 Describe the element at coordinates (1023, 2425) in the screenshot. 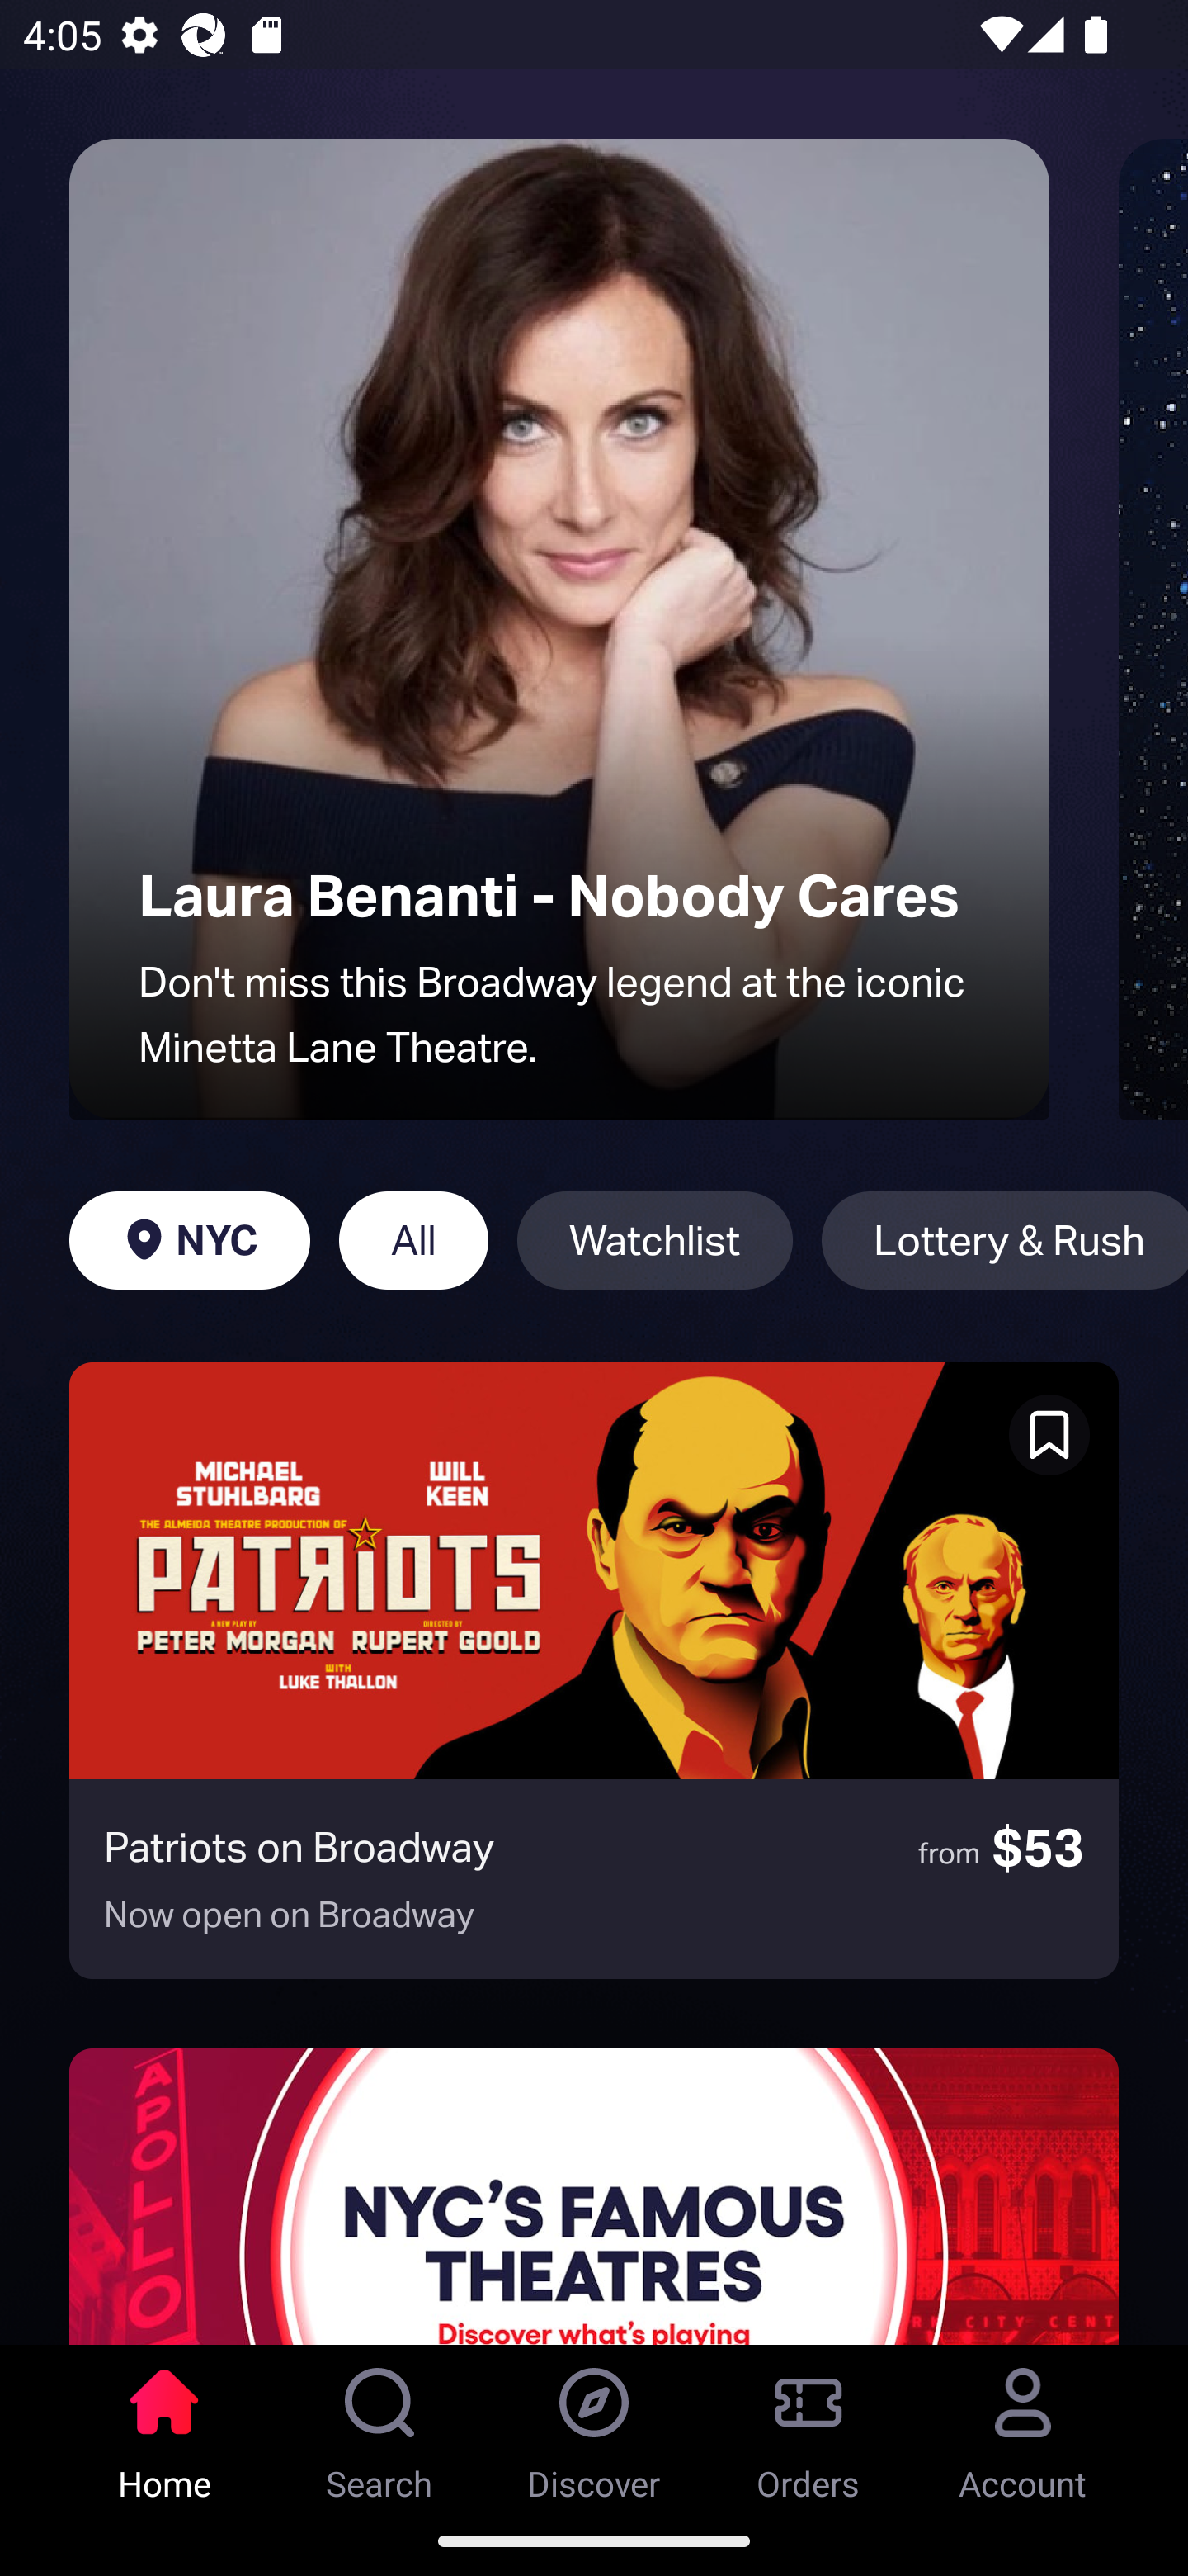

I see `Account` at that location.